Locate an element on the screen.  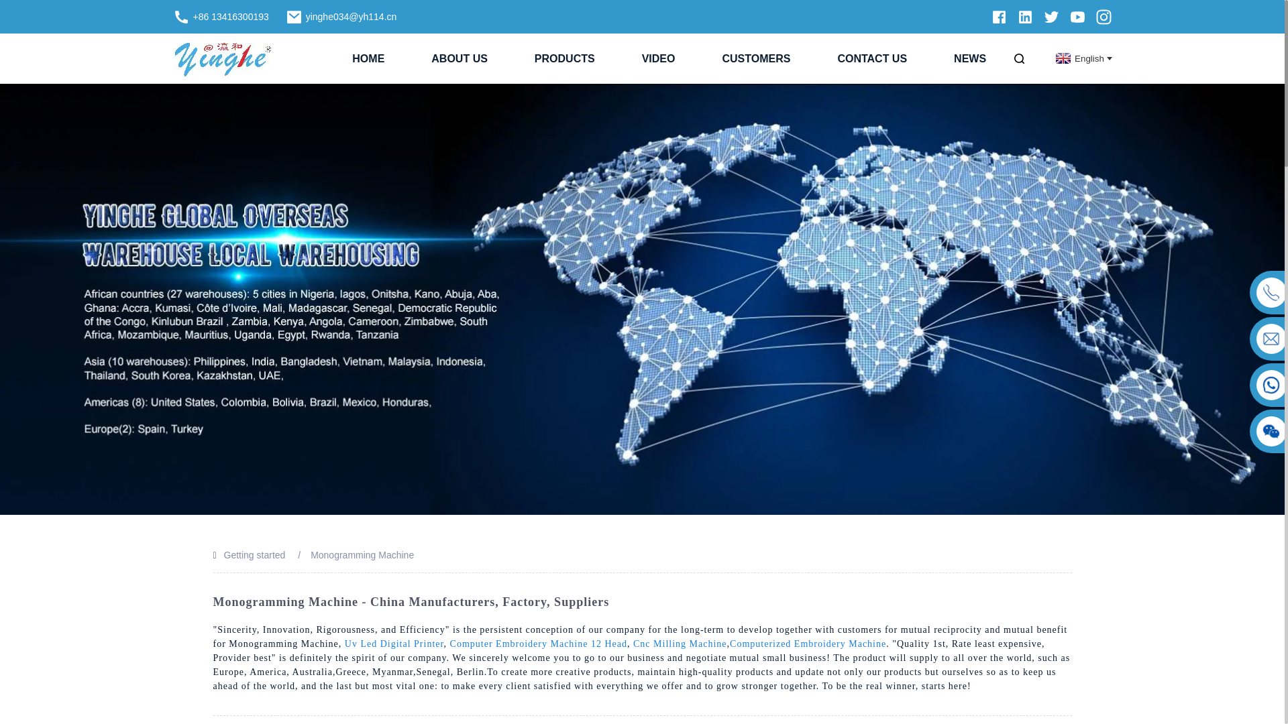
ABOUT US is located at coordinates (460, 58).